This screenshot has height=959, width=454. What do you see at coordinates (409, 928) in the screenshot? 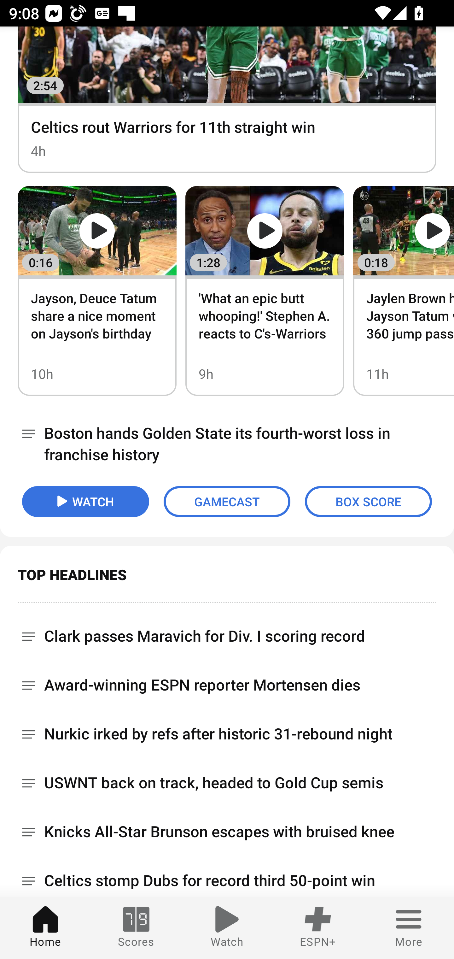
I see `More` at bounding box center [409, 928].